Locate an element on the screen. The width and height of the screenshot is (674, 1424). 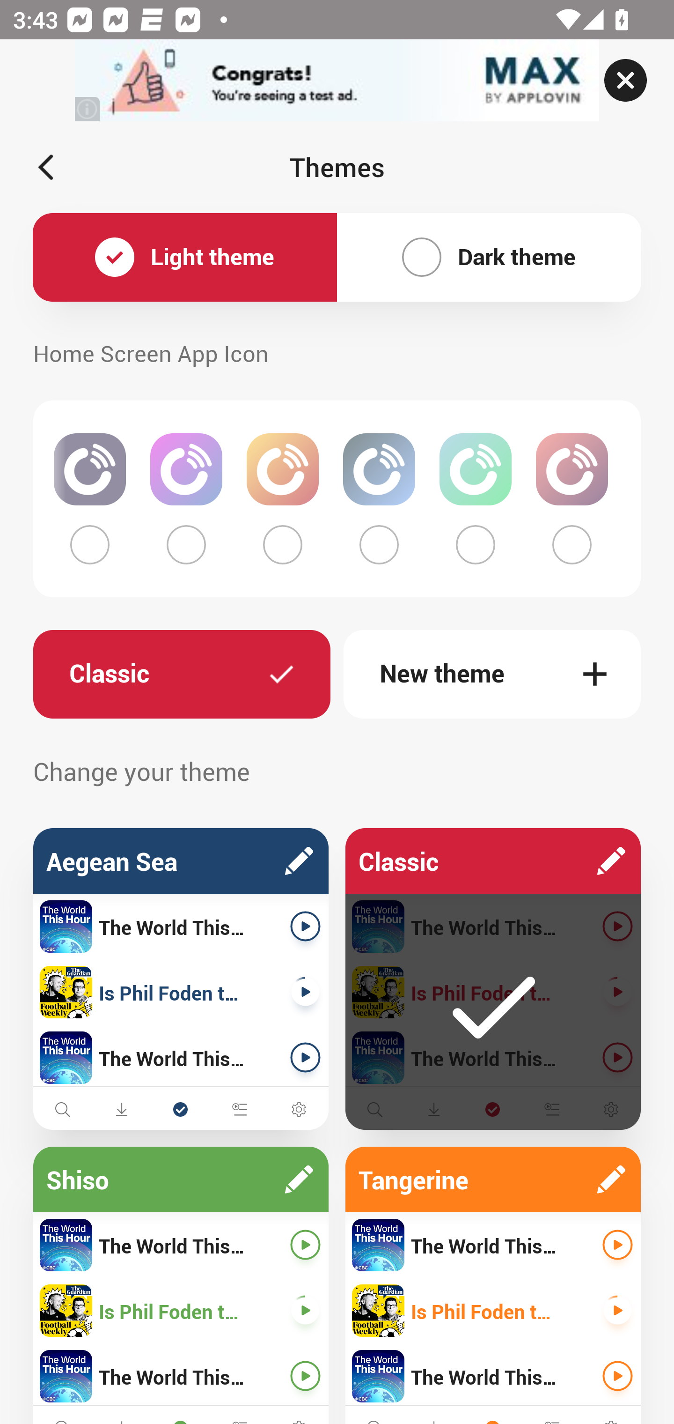
Light theme is located at coordinates (185, 258).